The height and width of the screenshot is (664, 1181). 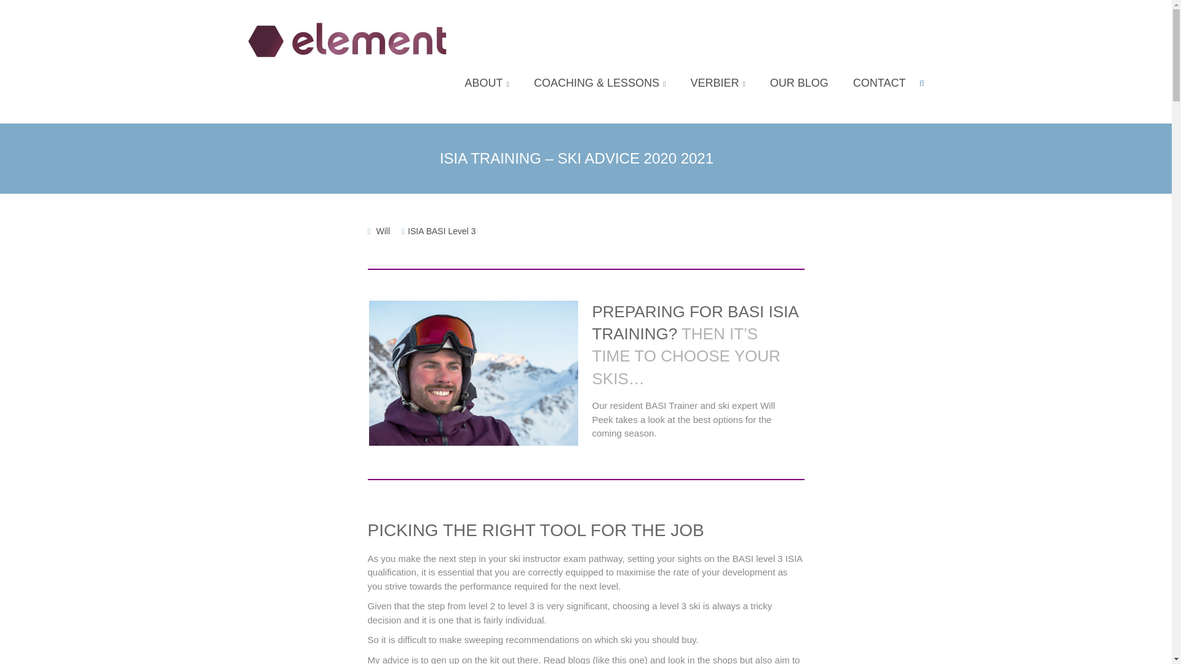 I want to click on Ski lessons in Verbier, so click(x=599, y=82).